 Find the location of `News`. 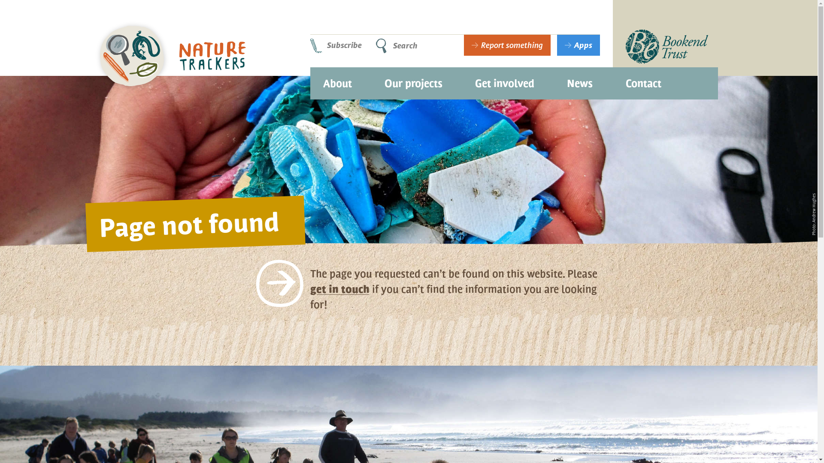

News is located at coordinates (580, 80).